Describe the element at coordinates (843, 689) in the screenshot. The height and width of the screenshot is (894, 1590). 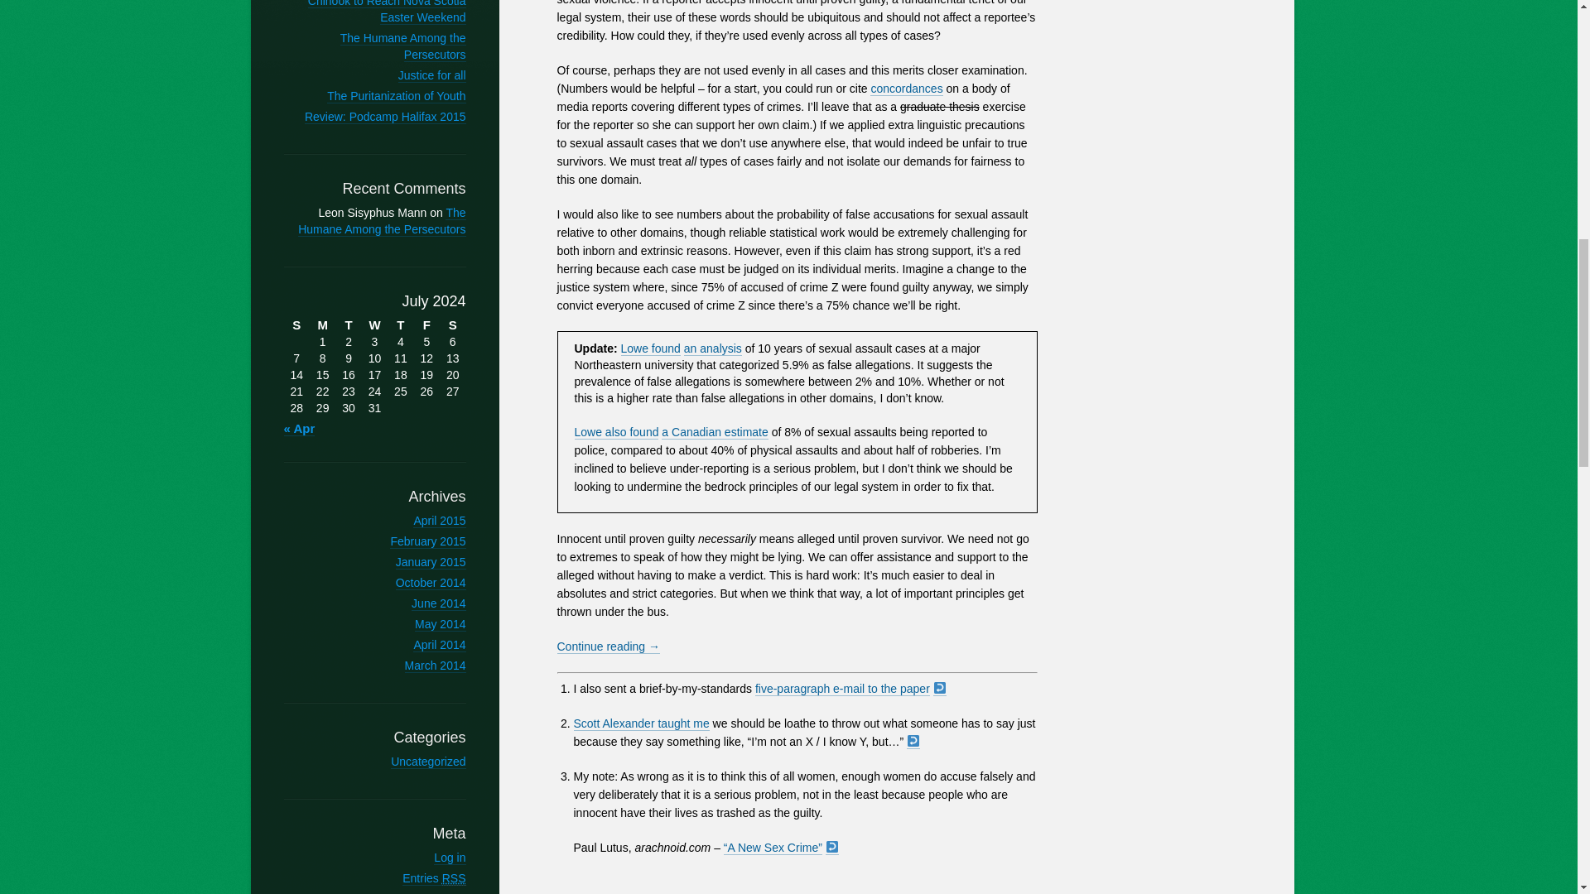
I see `five-paragraph e-mail to the paper` at that location.